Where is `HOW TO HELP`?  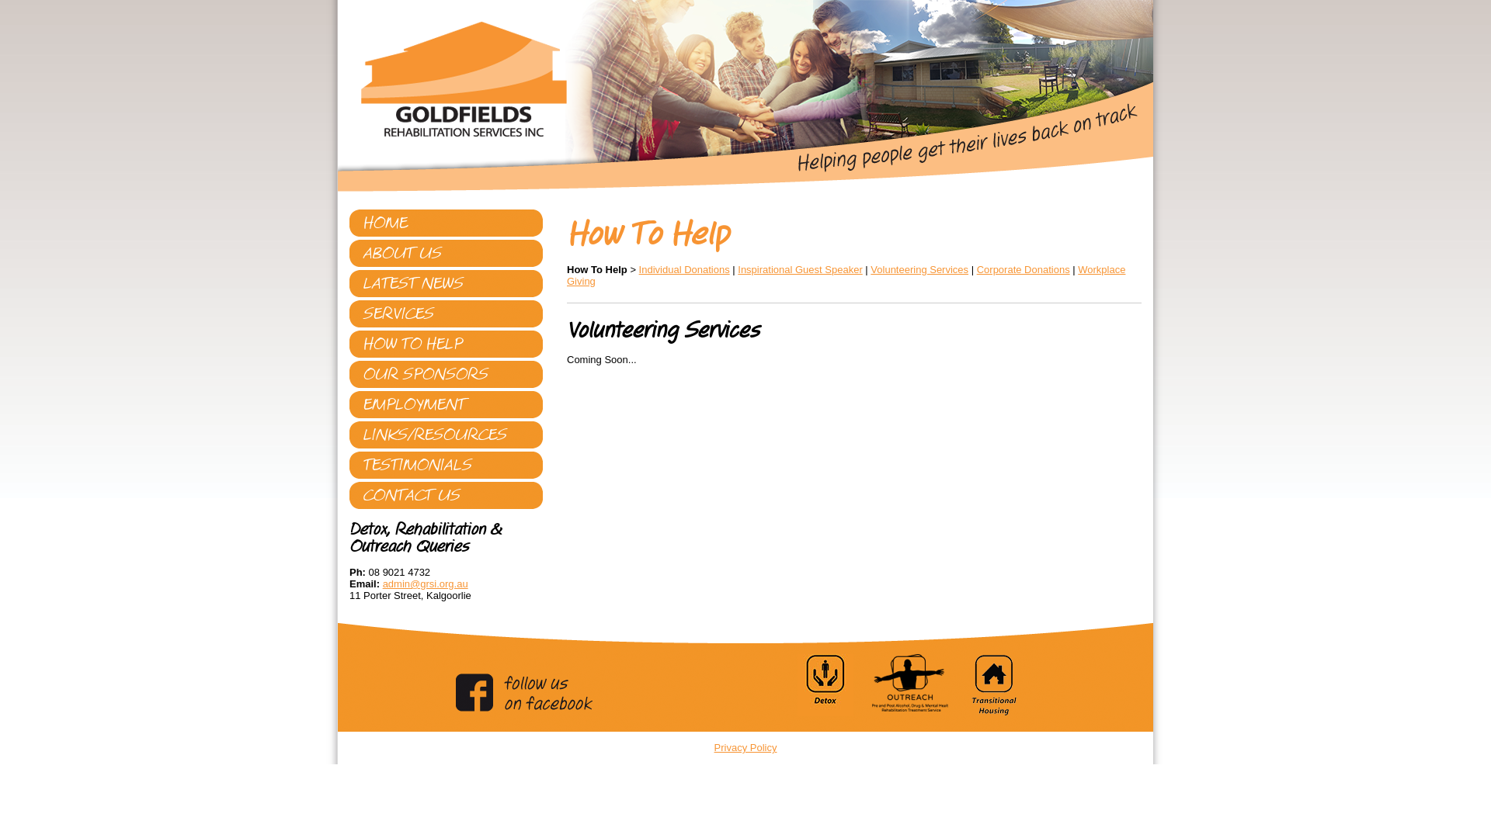 HOW TO HELP is located at coordinates (446, 345).